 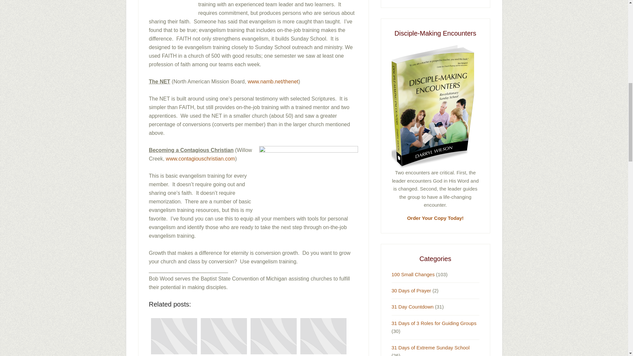 What do you see at coordinates (274, 336) in the screenshot?
I see `The Missional Sunday School: Living Christ Outside the Norm` at bounding box center [274, 336].